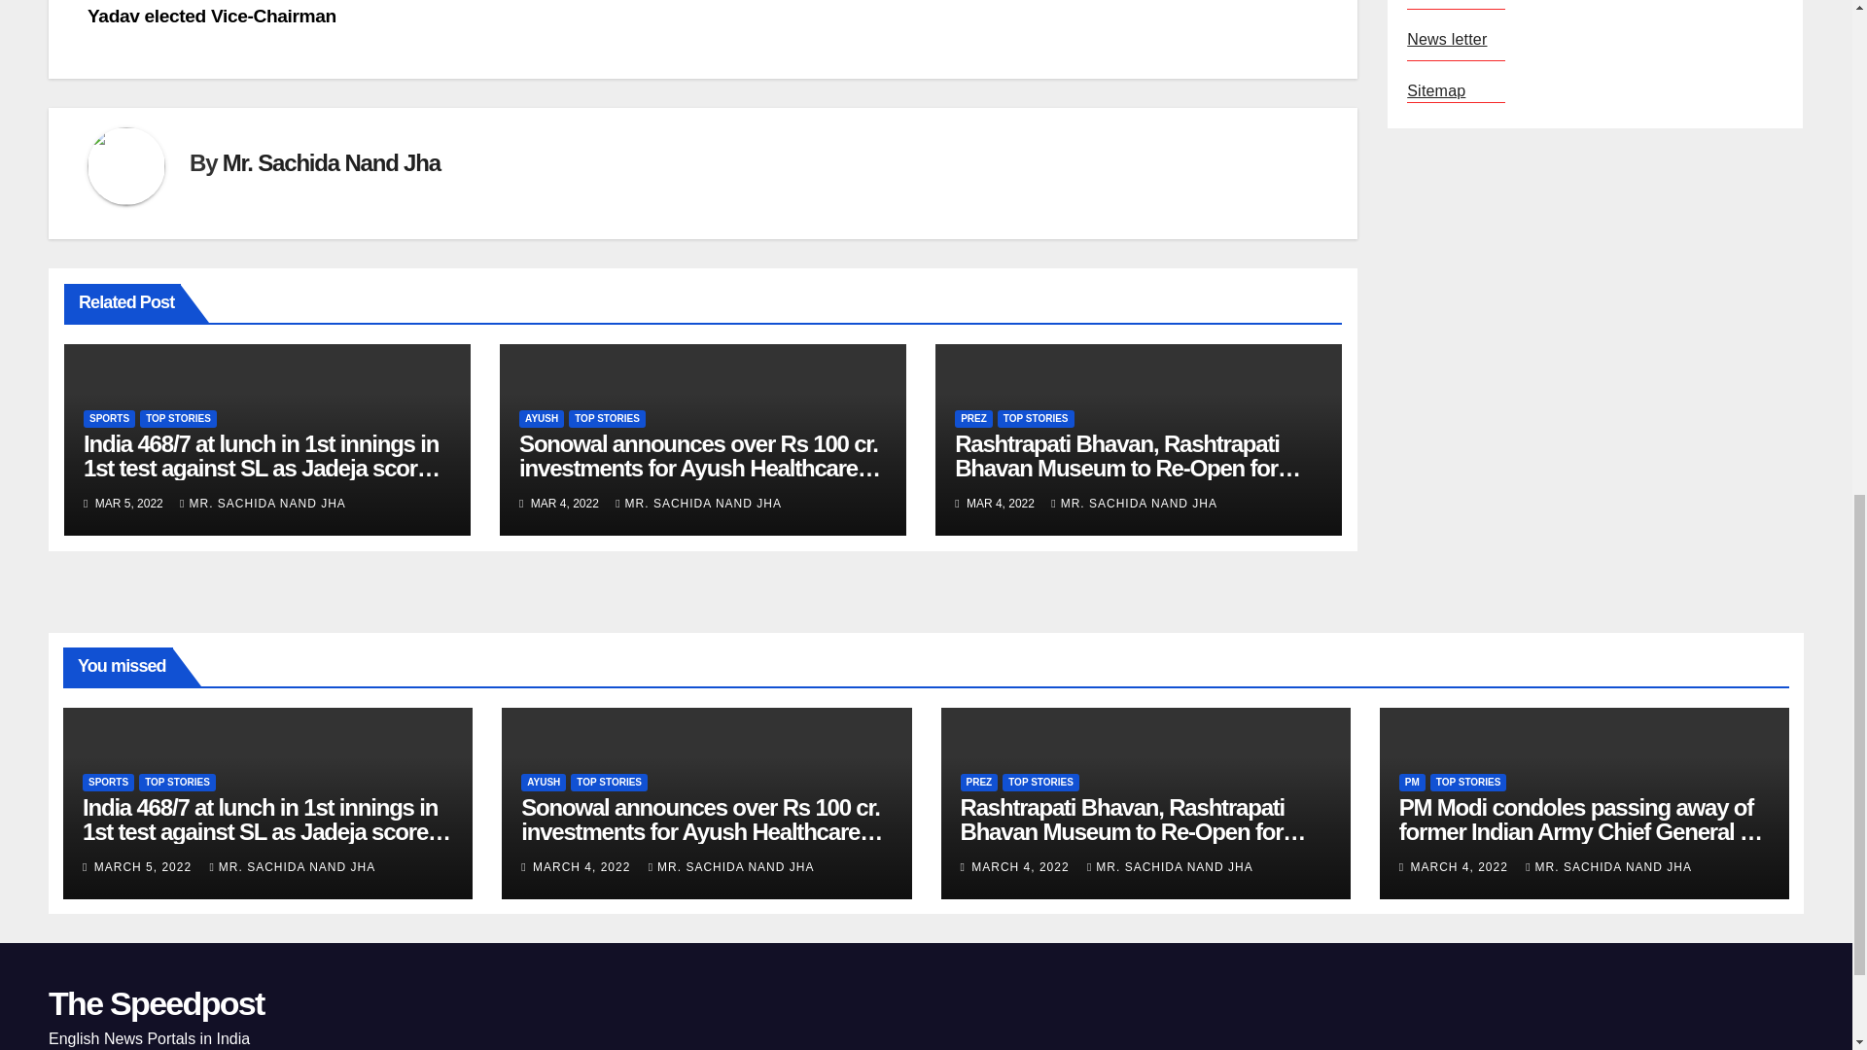  What do you see at coordinates (178, 418) in the screenshot?
I see `TOP STORIES` at bounding box center [178, 418].